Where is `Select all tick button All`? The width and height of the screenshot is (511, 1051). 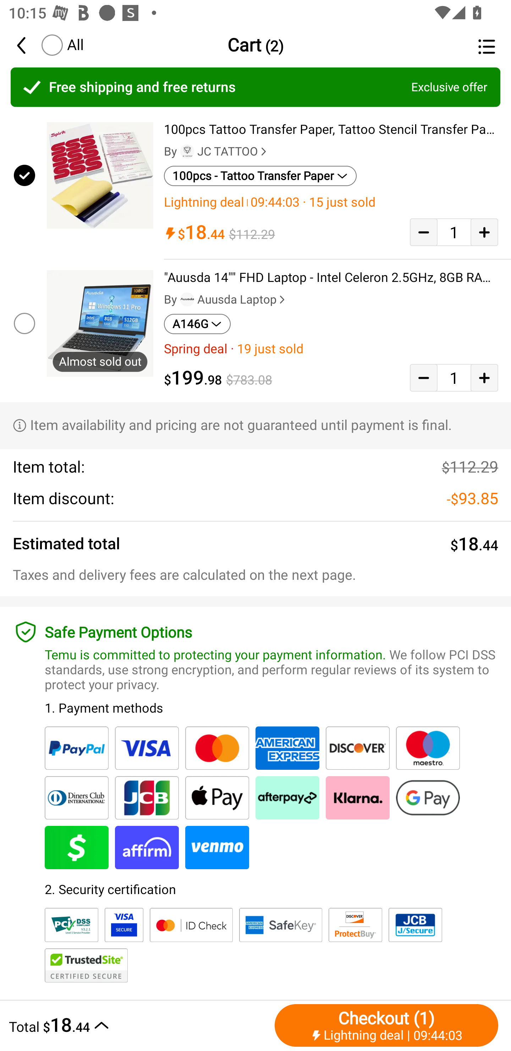 Select all tick button All is located at coordinates (62, 45).